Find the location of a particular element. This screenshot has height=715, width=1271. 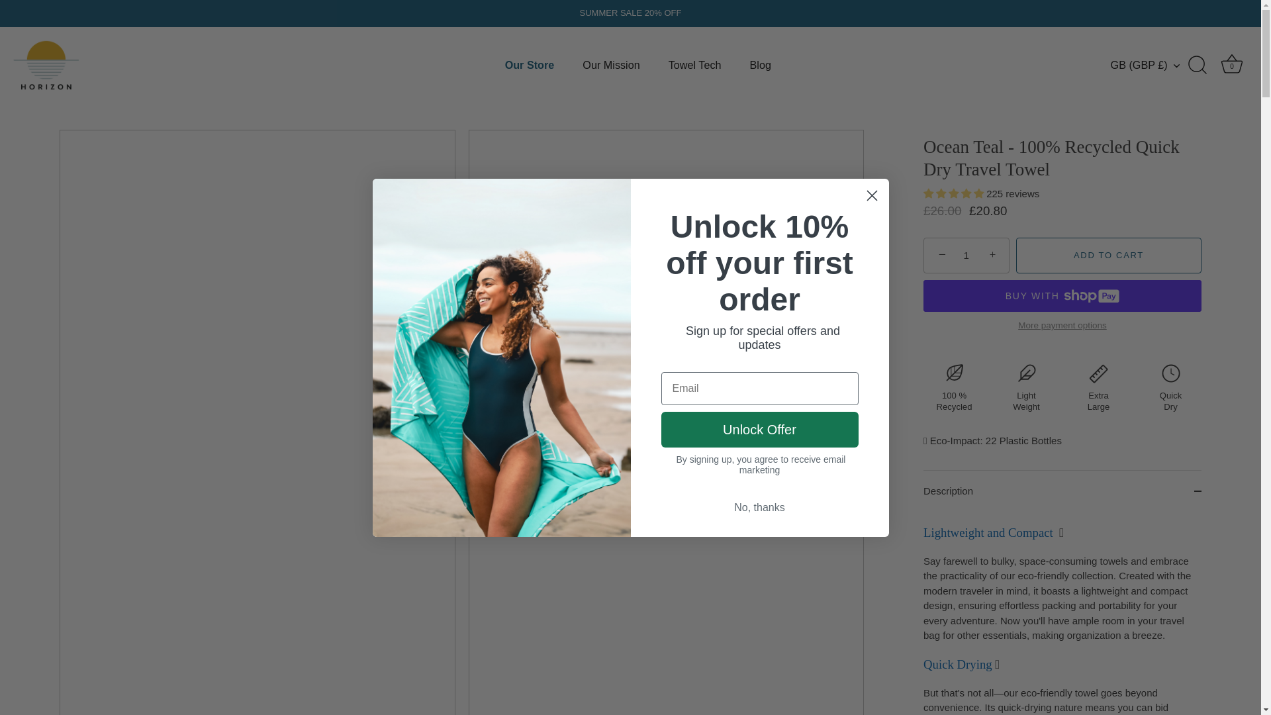

Basket is located at coordinates (1231, 64).